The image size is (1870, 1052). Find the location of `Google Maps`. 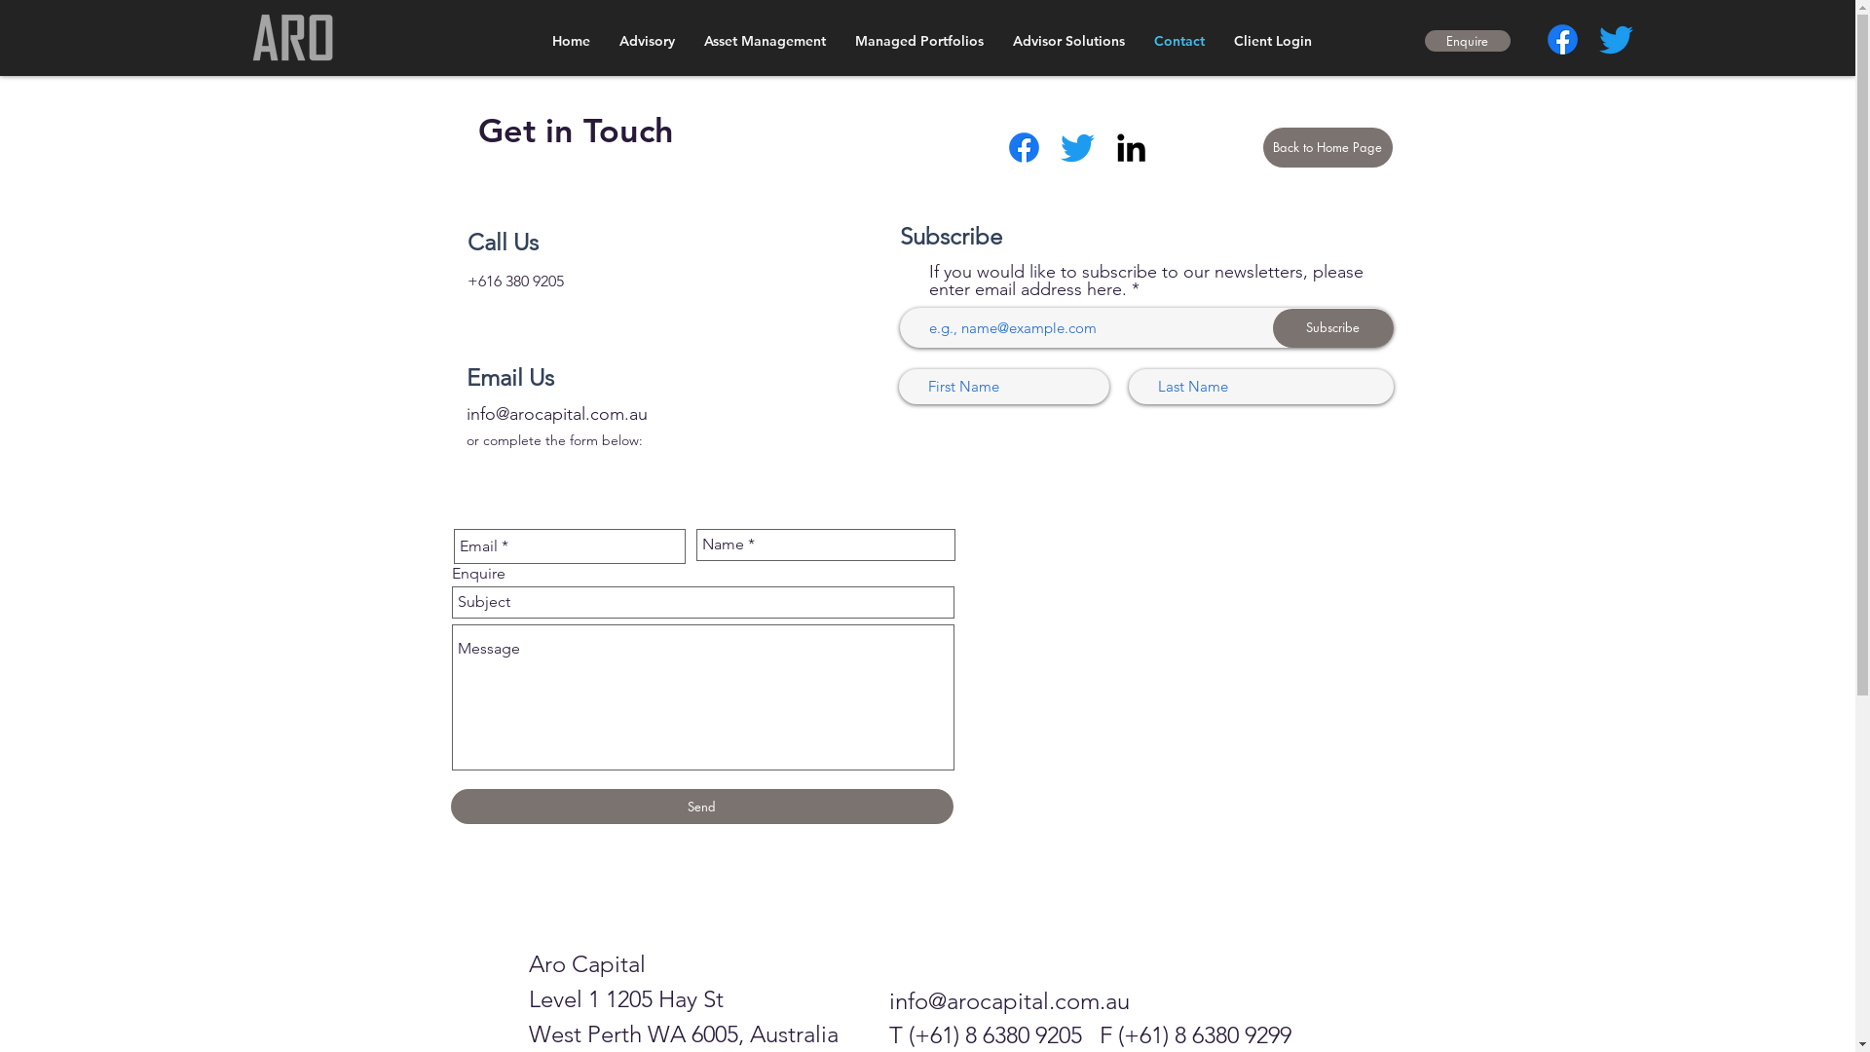

Google Maps is located at coordinates (1180, 682).